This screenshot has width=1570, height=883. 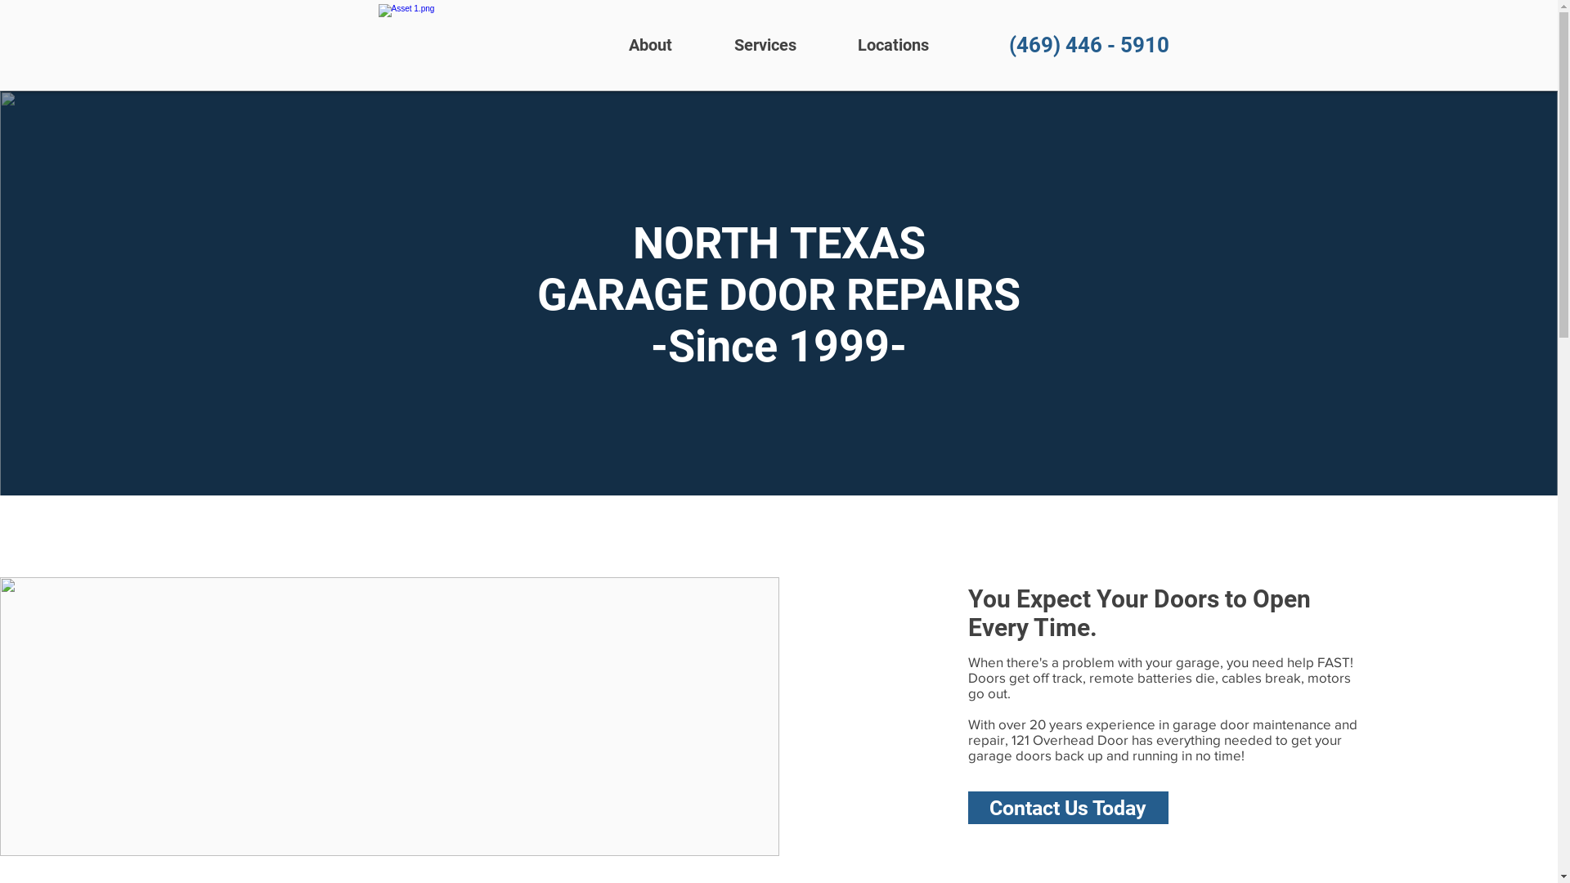 I want to click on Contact Us Today, so click(x=1068, y=808).